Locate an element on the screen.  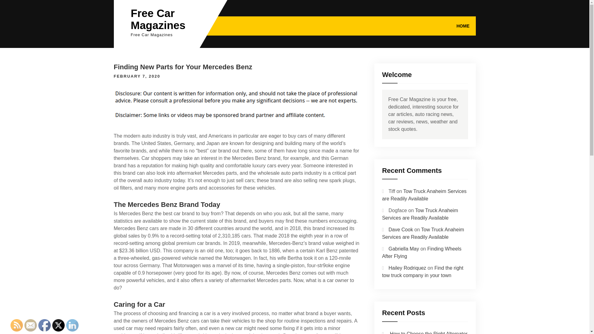
Free Car Magazines is located at coordinates (158, 19).